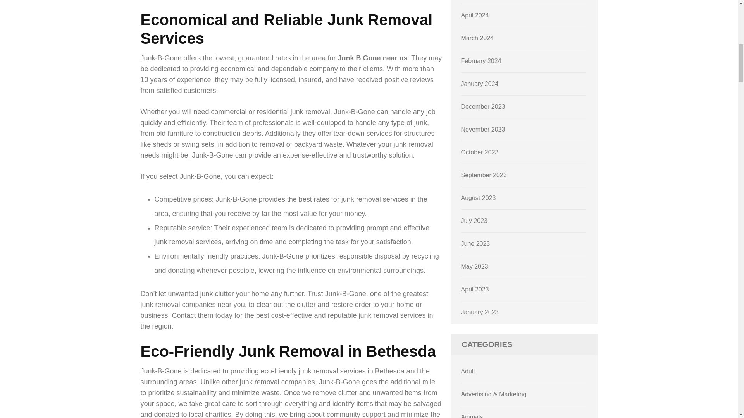 This screenshot has width=744, height=418. I want to click on February 2024, so click(481, 61).